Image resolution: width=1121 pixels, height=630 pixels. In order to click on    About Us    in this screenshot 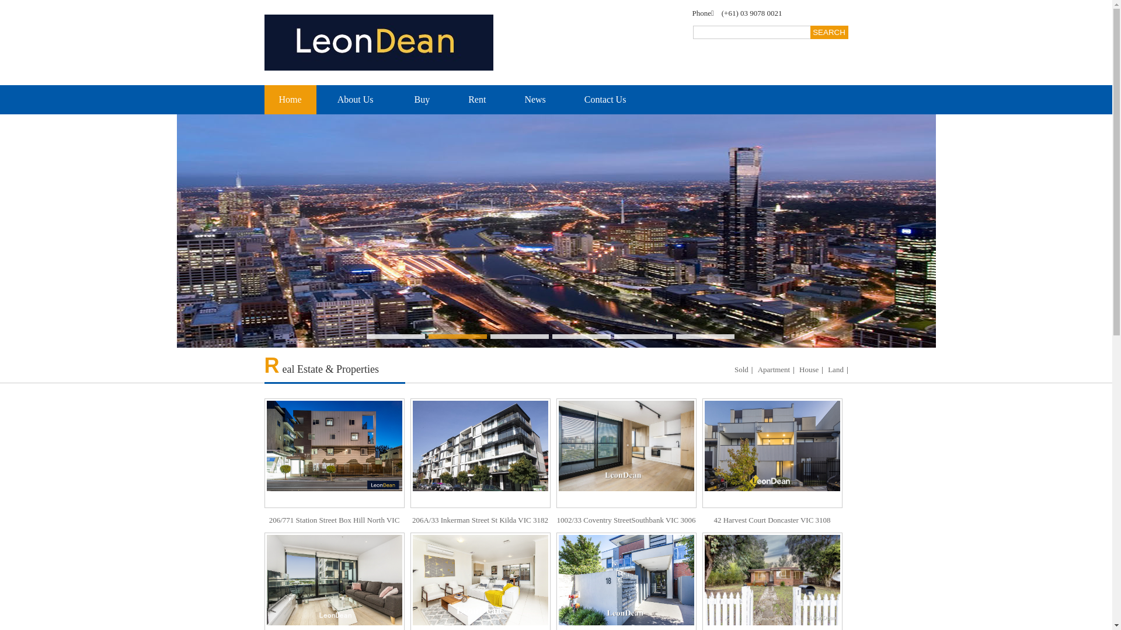, I will do `click(356, 100)`.